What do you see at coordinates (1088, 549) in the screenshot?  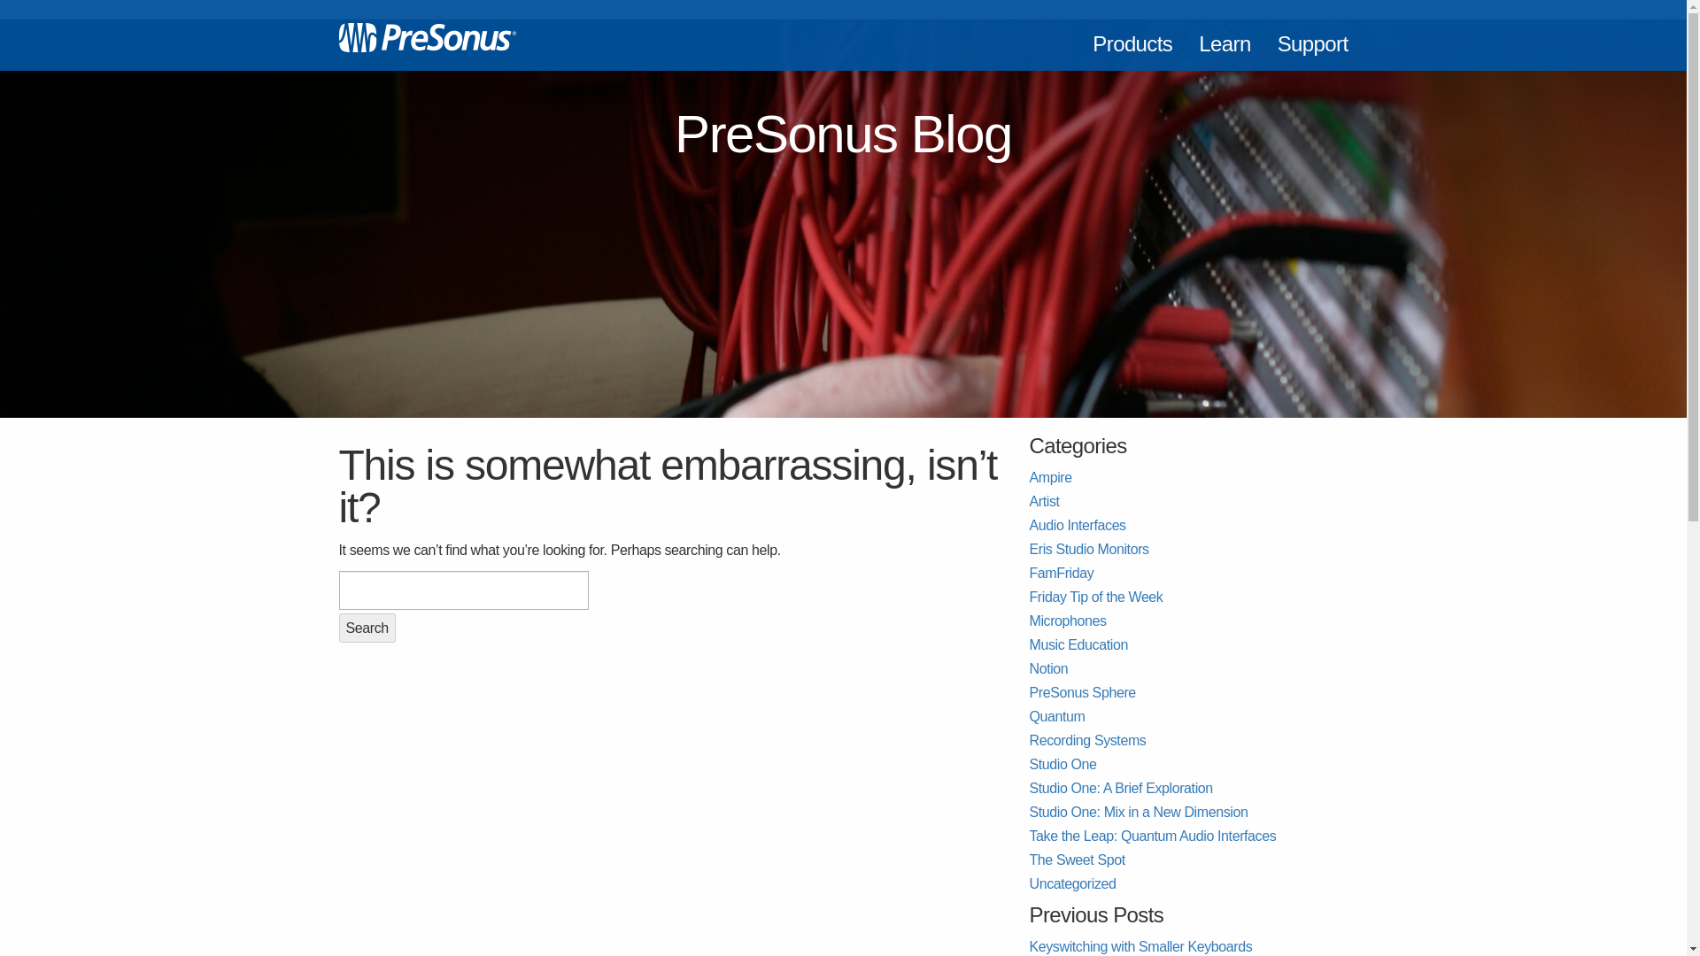 I see `Eris Studio Monitors` at bounding box center [1088, 549].